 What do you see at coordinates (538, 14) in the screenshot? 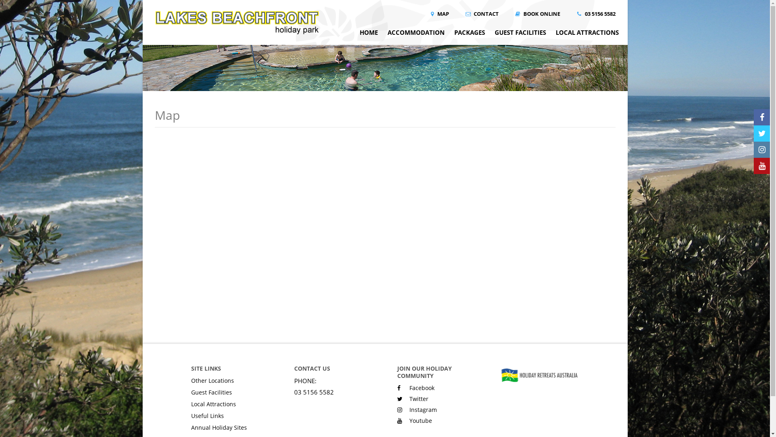
I see `BOOK ONLINE` at bounding box center [538, 14].